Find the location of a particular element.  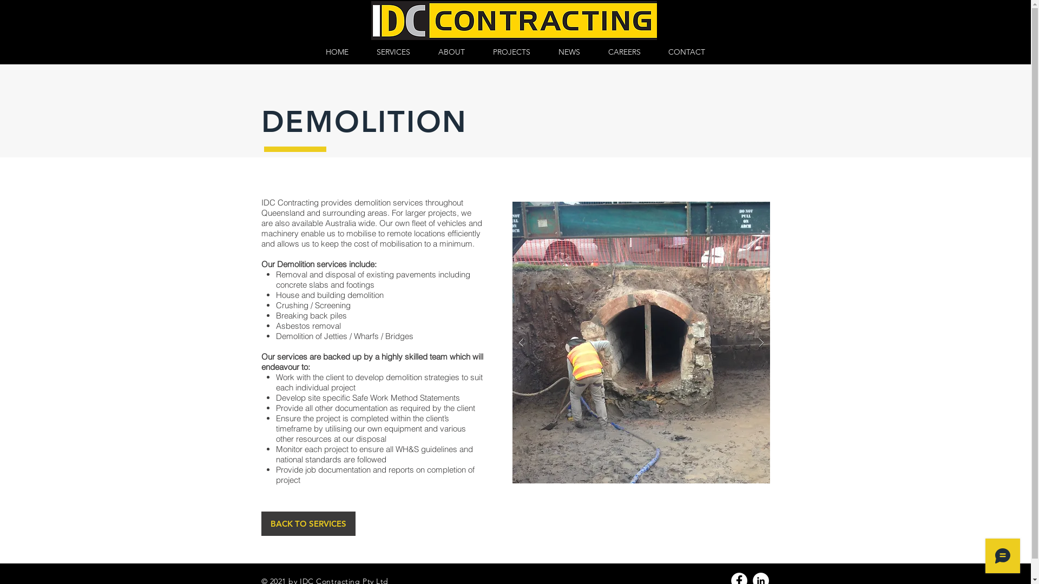

CAREERS is located at coordinates (624, 52).